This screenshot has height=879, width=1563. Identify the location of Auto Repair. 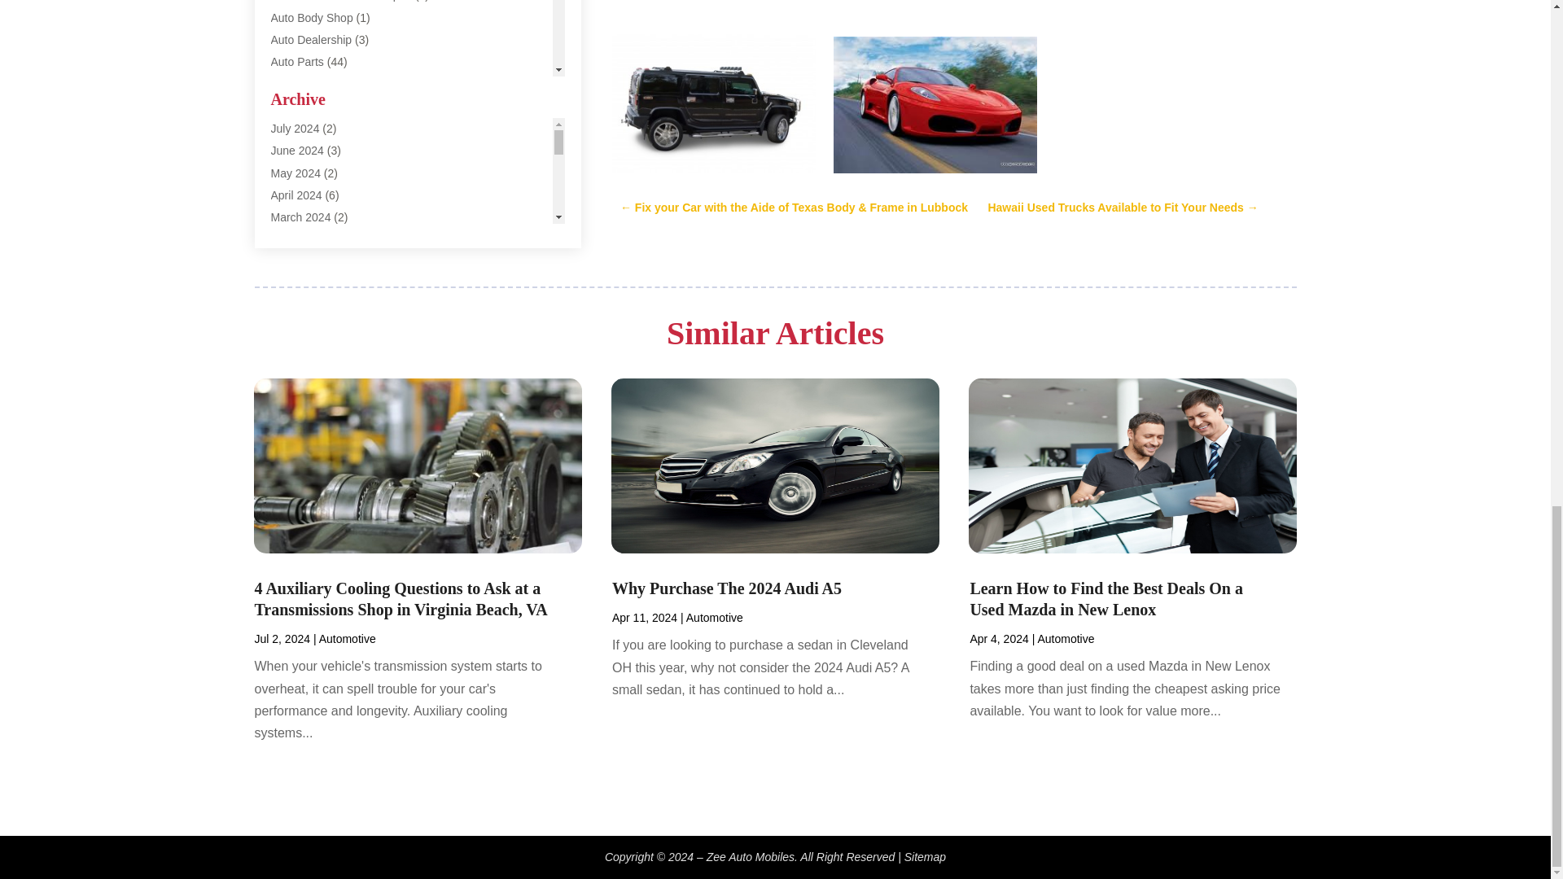
(300, 84).